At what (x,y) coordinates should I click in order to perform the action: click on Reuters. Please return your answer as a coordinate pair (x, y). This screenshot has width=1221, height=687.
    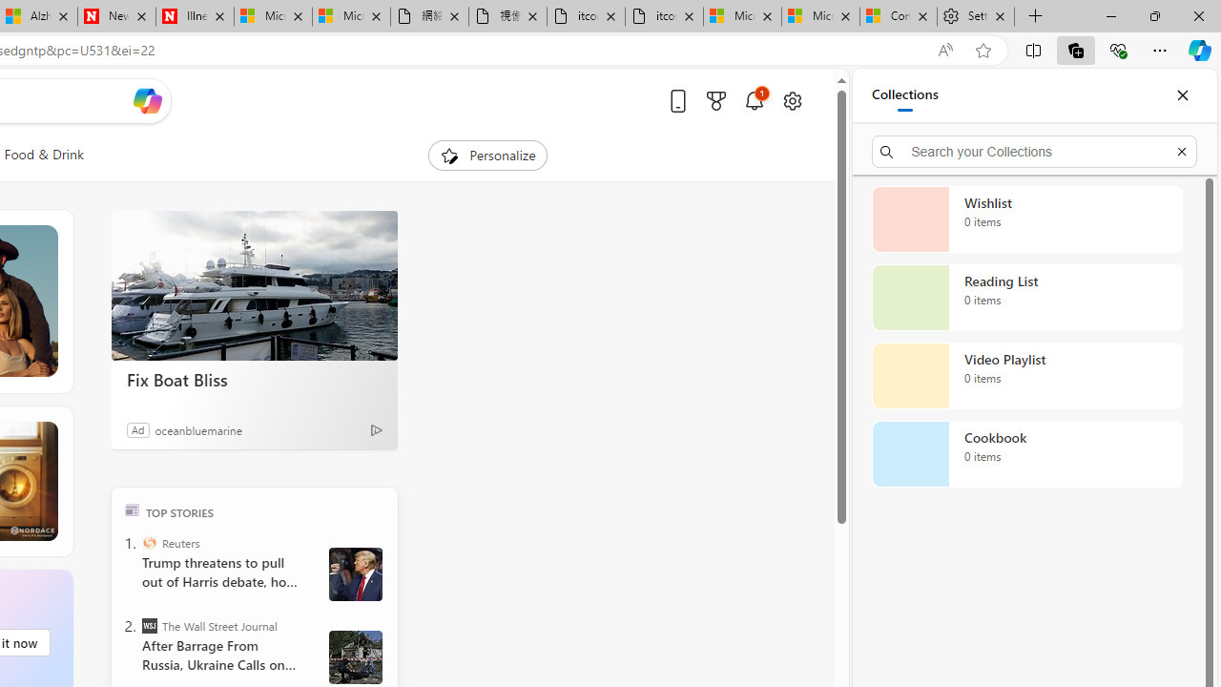
    Looking at the image, I should click on (149, 542).